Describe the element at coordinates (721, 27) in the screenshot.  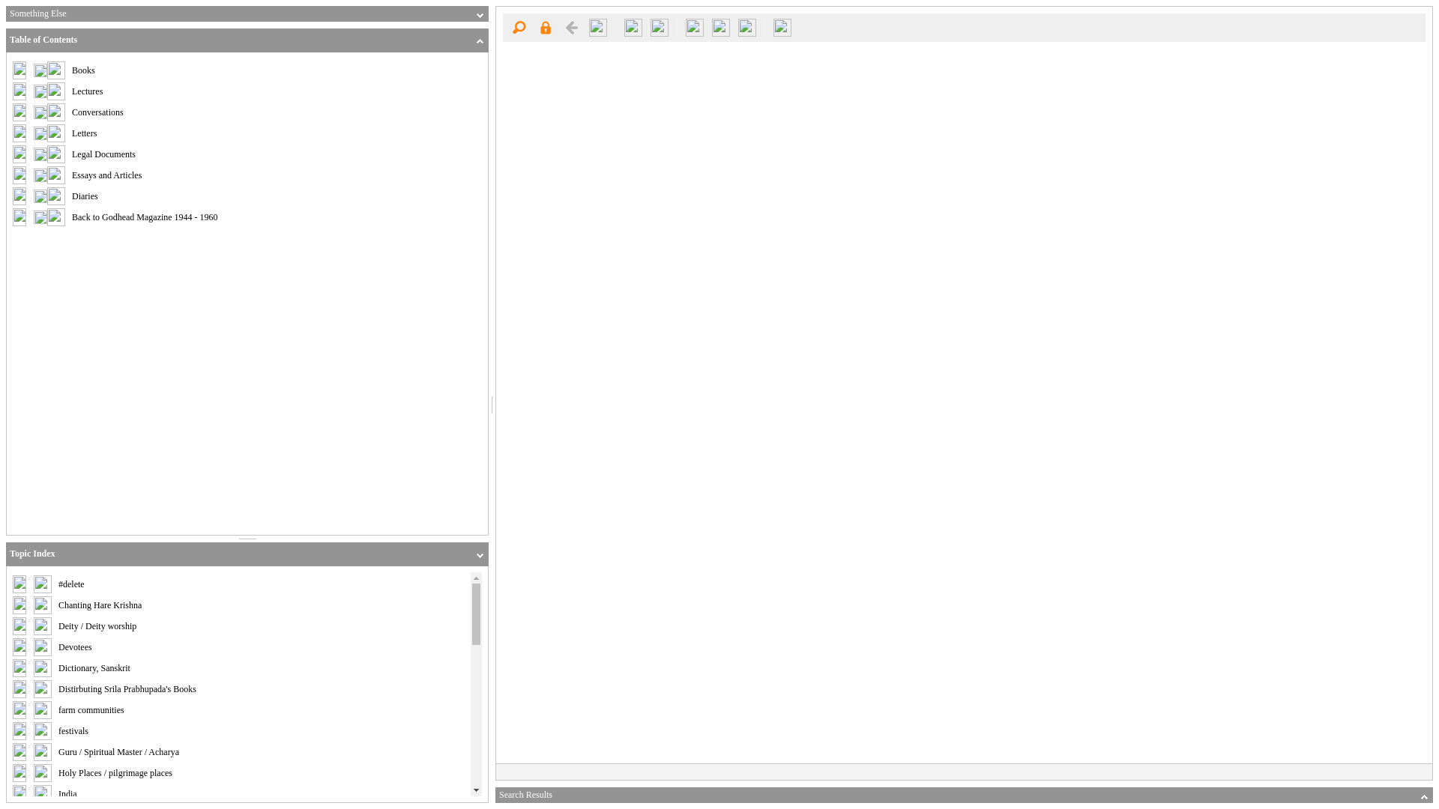
I see `Bookmark` at that location.